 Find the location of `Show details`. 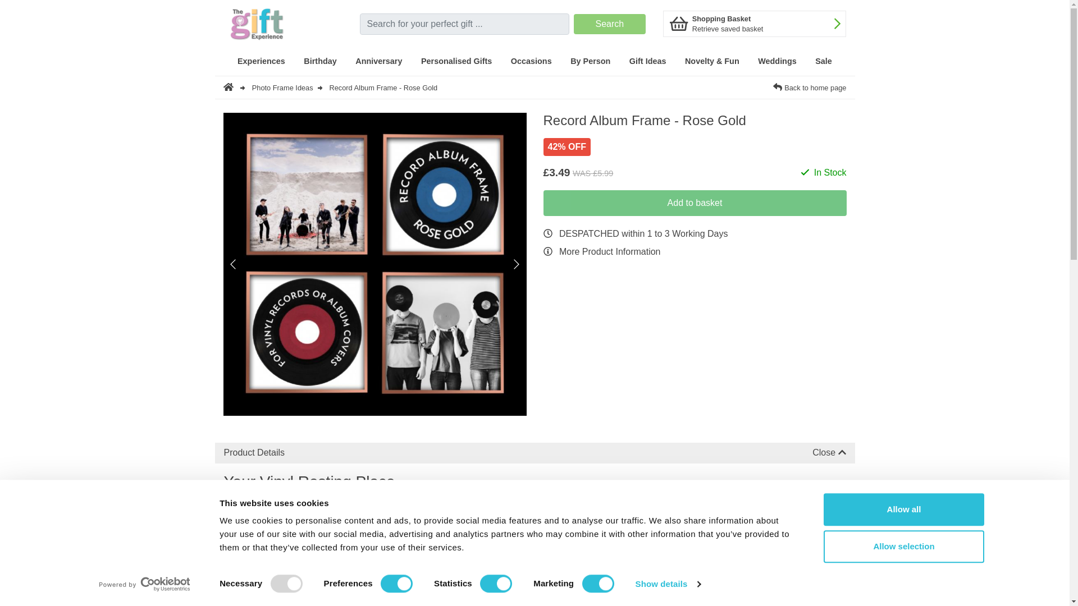

Show details is located at coordinates (667, 584).